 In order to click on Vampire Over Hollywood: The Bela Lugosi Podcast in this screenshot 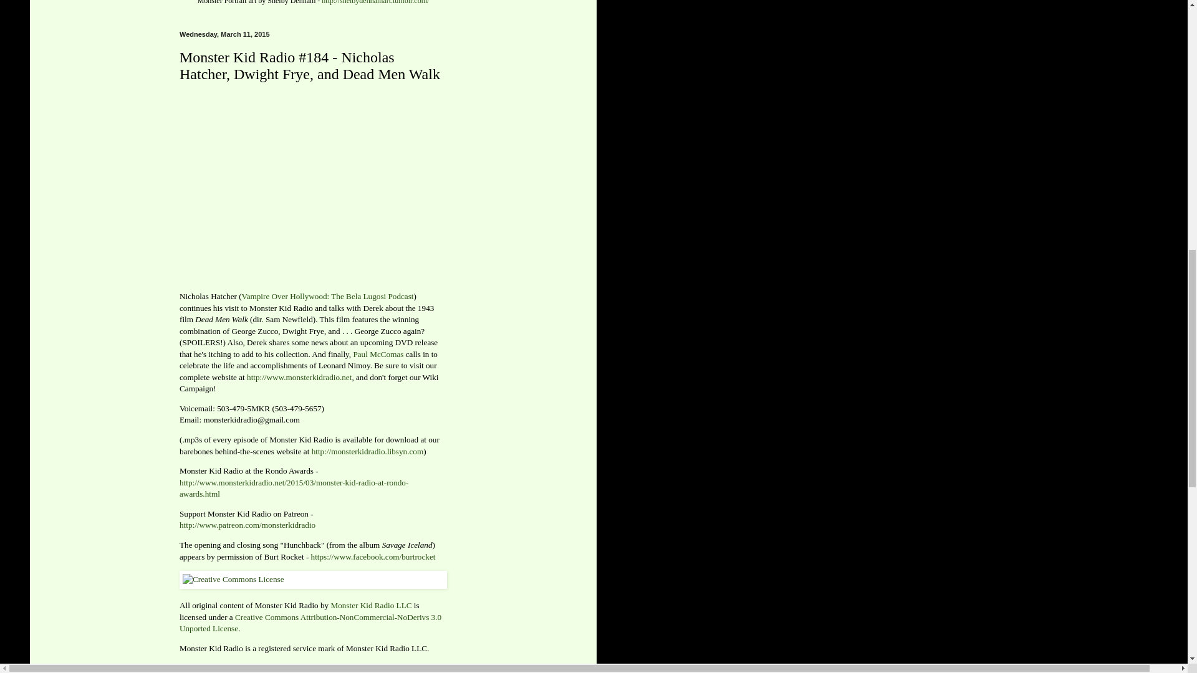, I will do `click(328, 295)`.